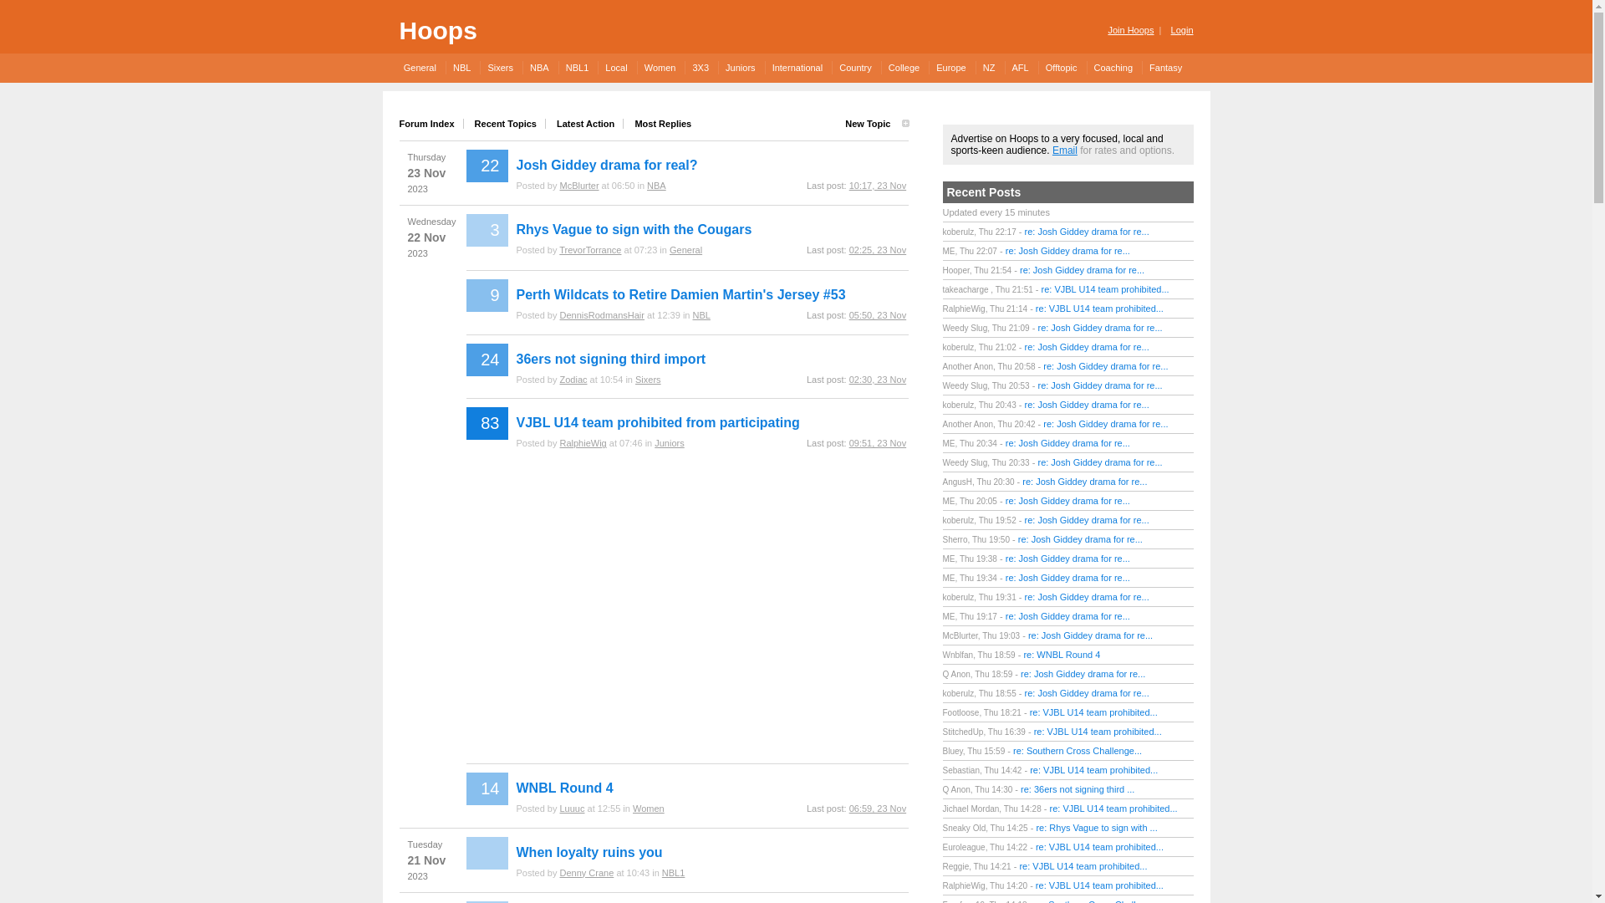 This screenshot has height=903, width=1605. What do you see at coordinates (565, 788) in the screenshot?
I see `WNBL Round 4` at bounding box center [565, 788].